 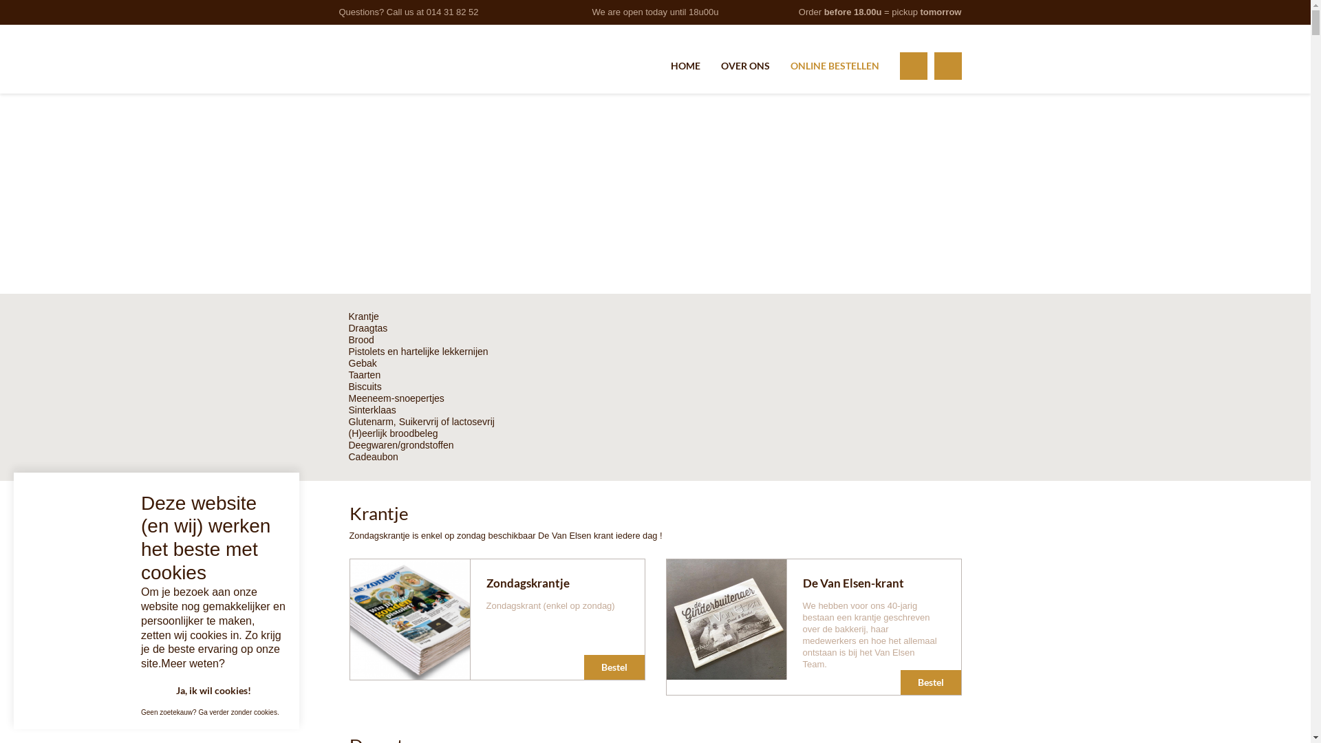 What do you see at coordinates (418, 352) in the screenshot?
I see `Pistolets en hartelijke lekkernijen` at bounding box center [418, 352].